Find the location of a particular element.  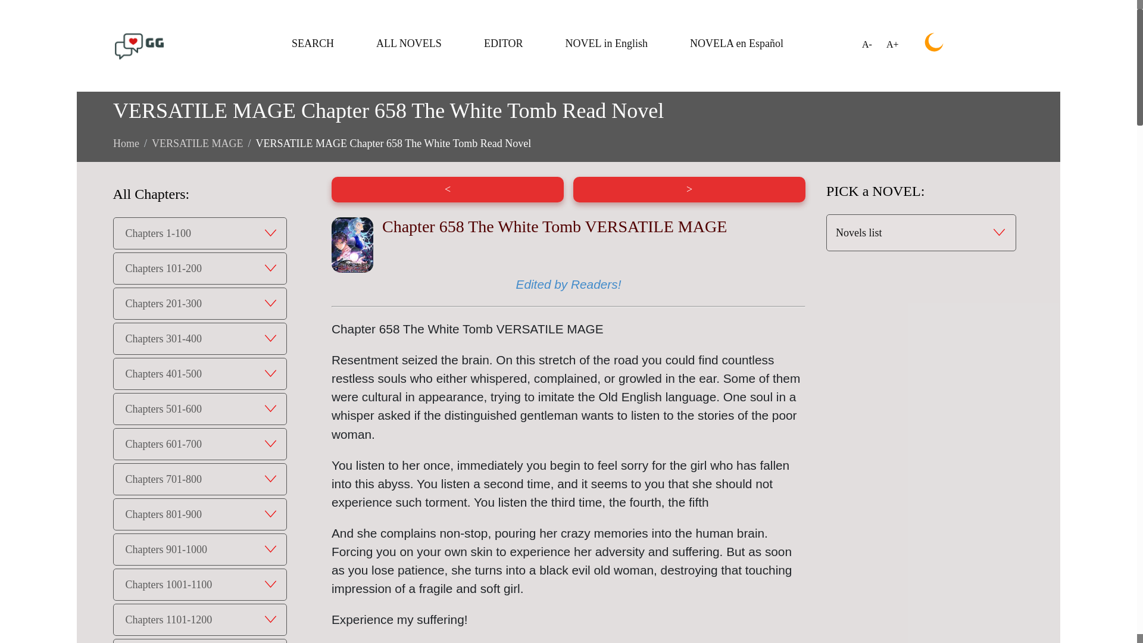

EDITOR is located at coordinates (504, 43).